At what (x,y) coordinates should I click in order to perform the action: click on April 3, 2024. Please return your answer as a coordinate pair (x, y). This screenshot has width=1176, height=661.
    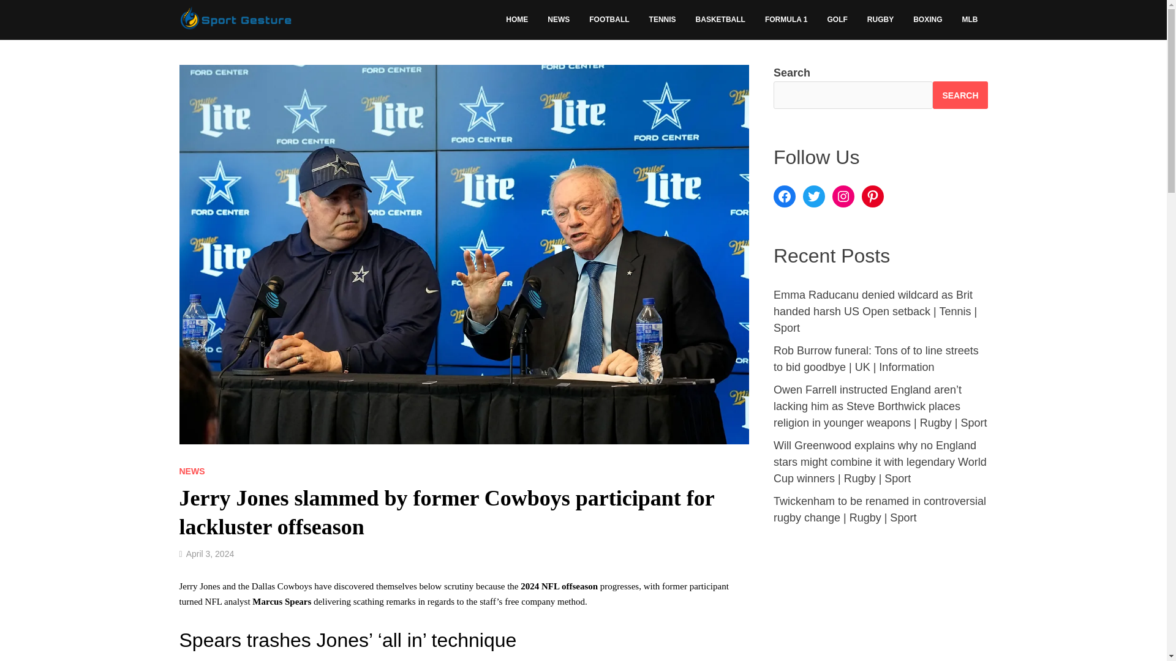
    Looking at the image, I should click on (209, 553).